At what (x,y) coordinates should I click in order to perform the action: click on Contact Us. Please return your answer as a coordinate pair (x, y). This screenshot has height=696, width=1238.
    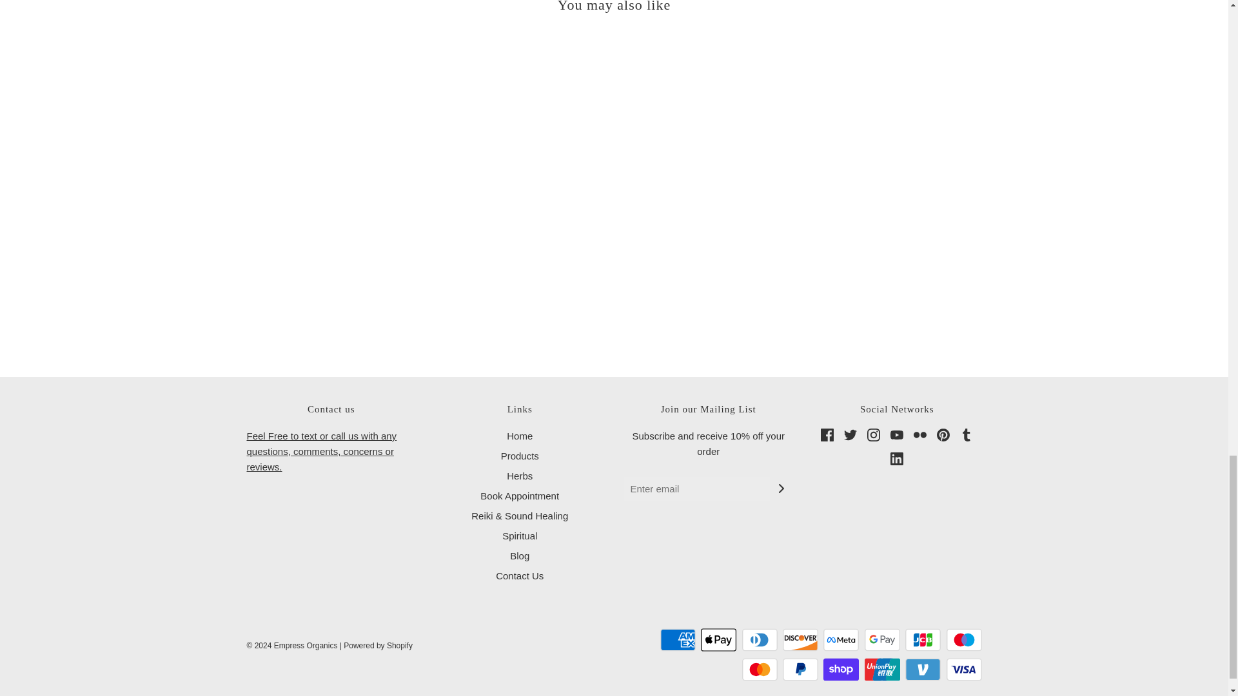
    Looking at the image, I should click on (321, 451).